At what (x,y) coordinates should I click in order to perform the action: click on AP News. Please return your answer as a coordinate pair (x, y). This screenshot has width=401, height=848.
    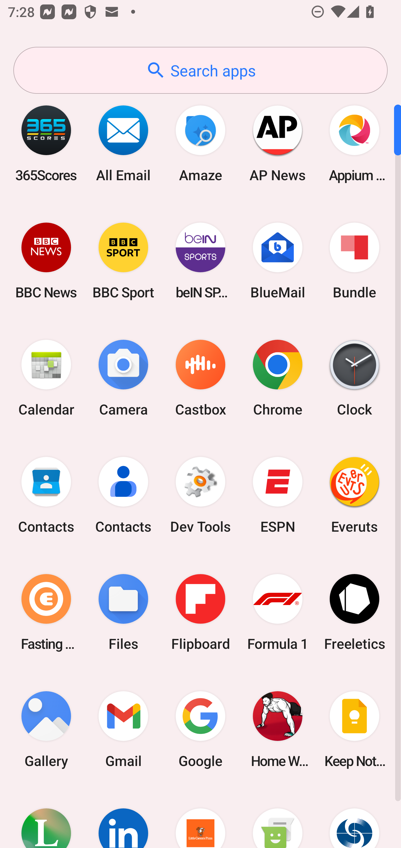
    Looking at the image, I should click on (277, 143).